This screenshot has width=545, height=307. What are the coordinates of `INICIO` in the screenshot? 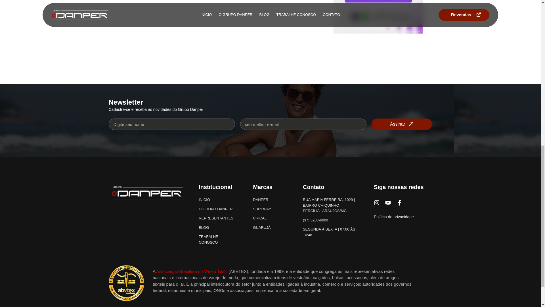 It's located at (218, 200).